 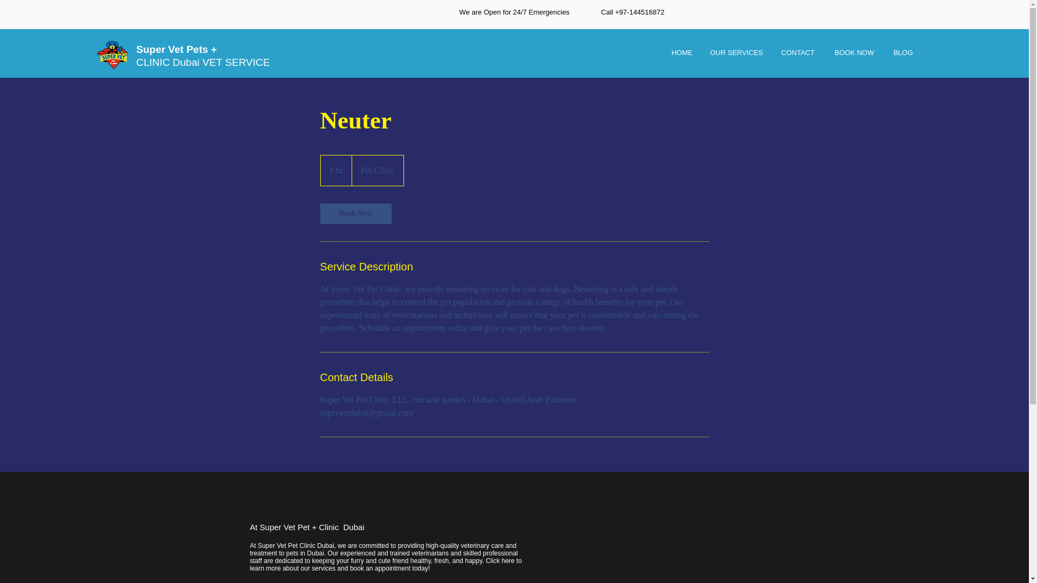 What do you see at coordinates (737, 52) in the screenshot?
I see `OUR SERVICES` at bounding box center [737, 52].